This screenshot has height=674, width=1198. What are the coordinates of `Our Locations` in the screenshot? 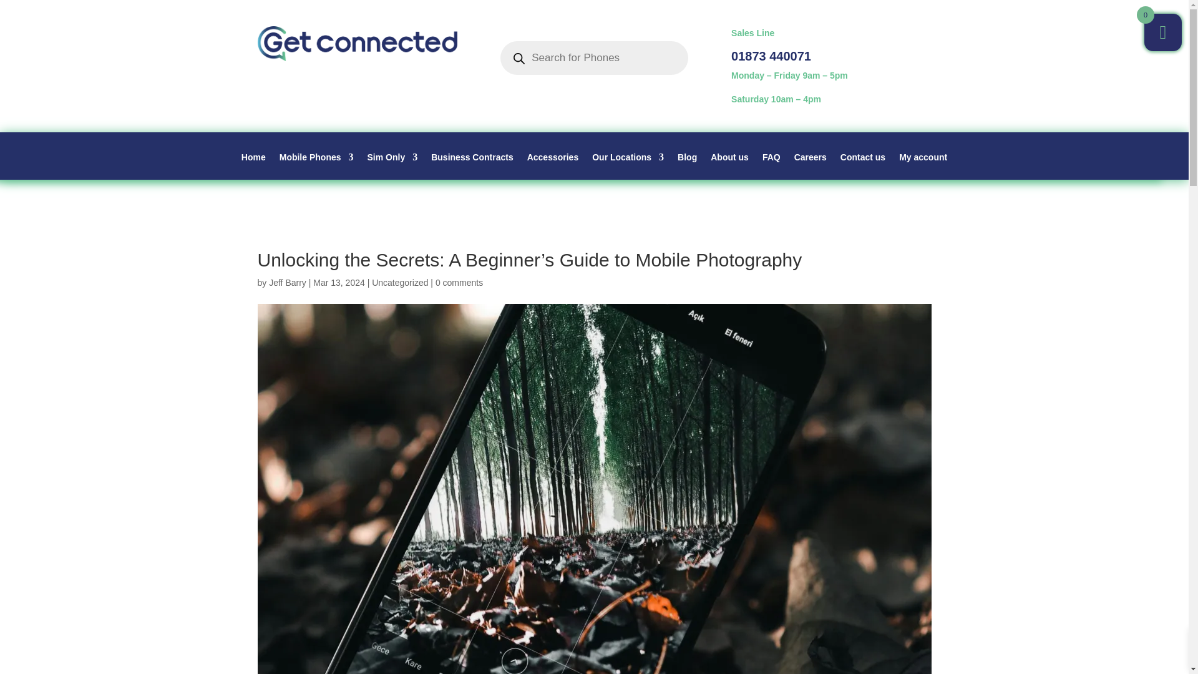 It's located at (628, 166).